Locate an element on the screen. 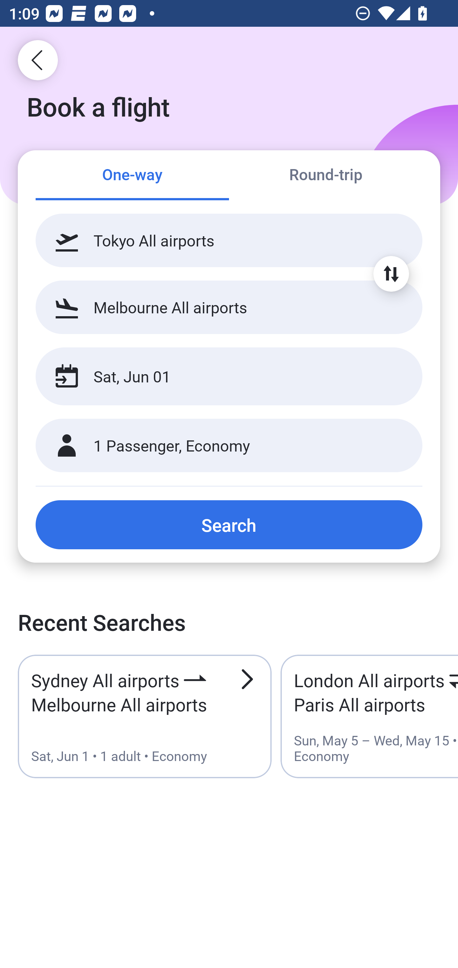 The width and height of the screenshot is (458, 968). Melbourne All airports is located at coordinates (229, 307).